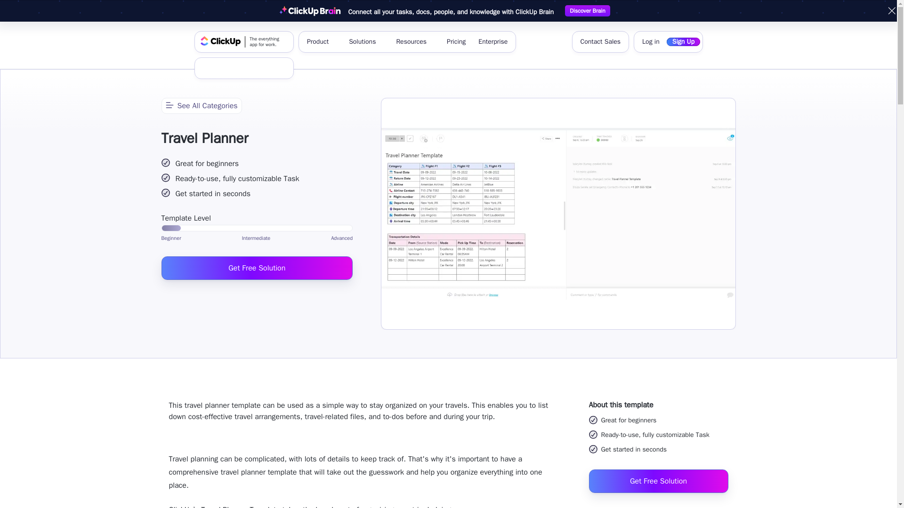  What do you see at coordinates (201, 105) in the screenshot?
I see `See All Categories` at bounding box center [201, 105].